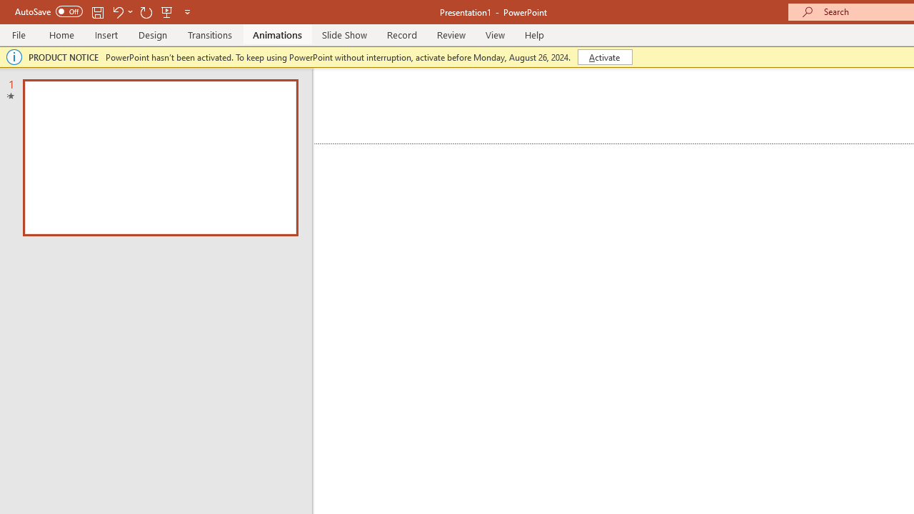 This screenshot has width=914, height=514. Describe the element at coordinates (317, 128) in the screenshot. I see `Text Effects and Typography` at that location.